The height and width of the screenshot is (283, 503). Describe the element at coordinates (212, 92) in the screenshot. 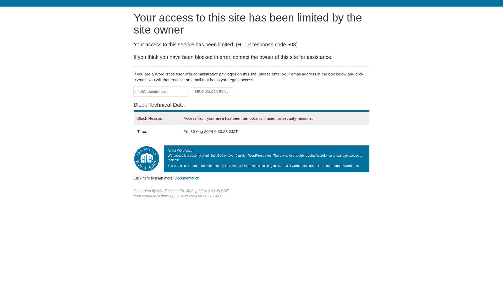

I see `Send Unlock Email` at that location.